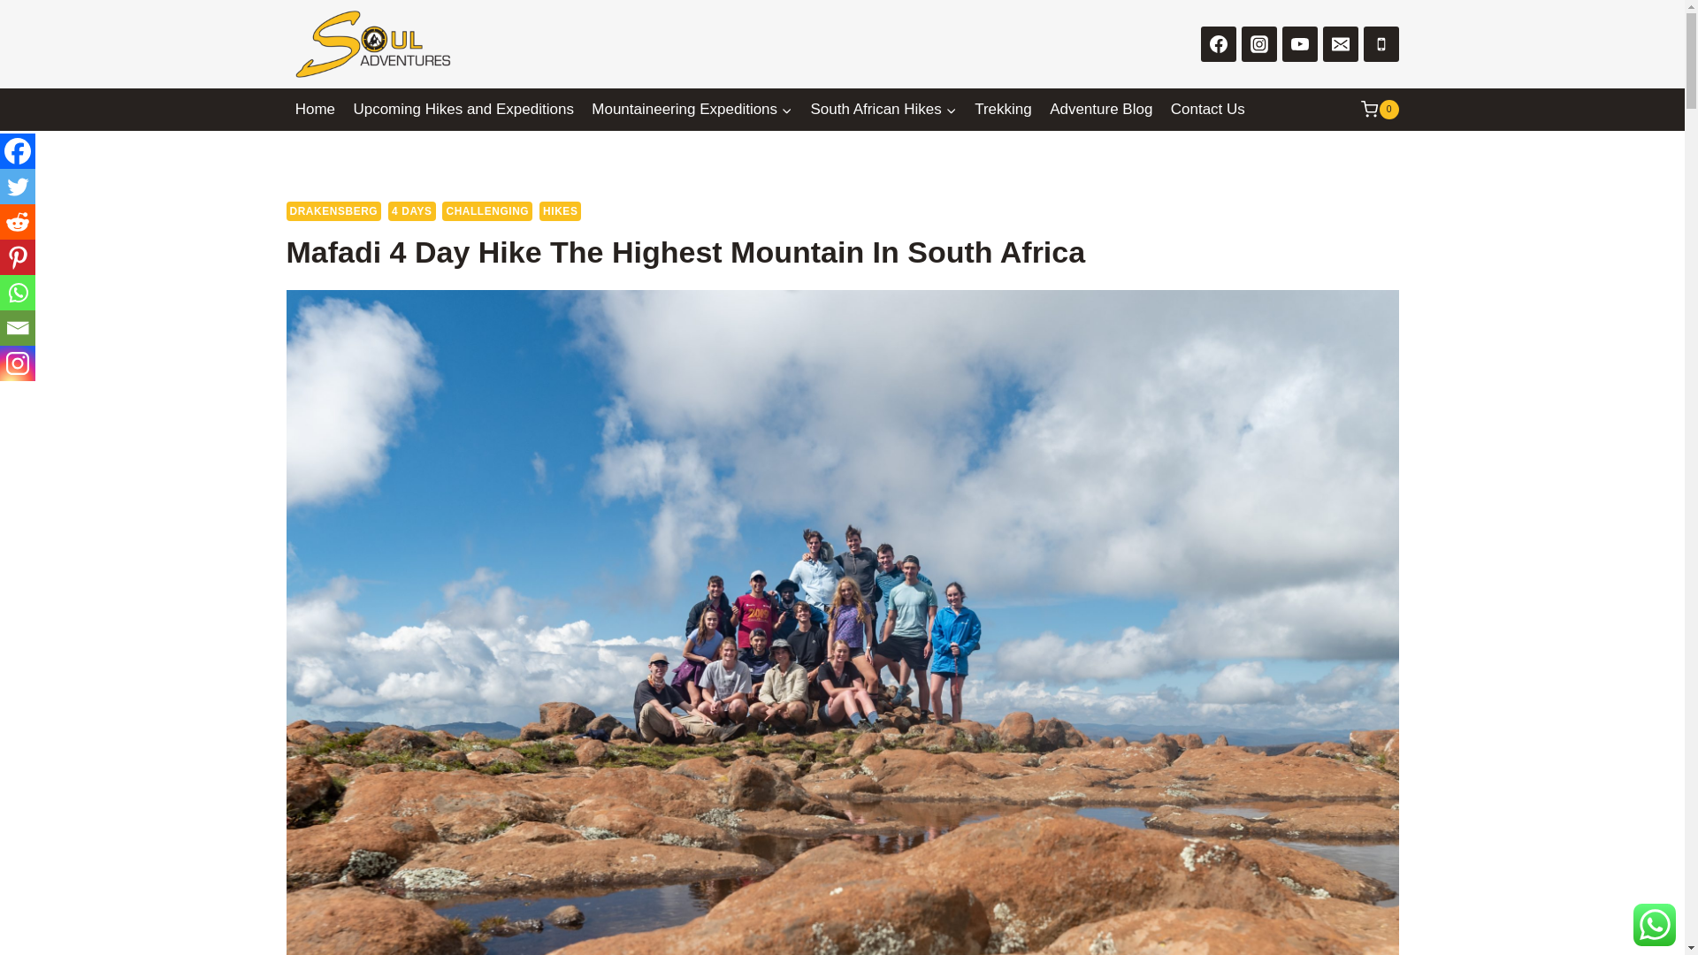 The height and width of the screenshot is (955, 1698). What do you see at coordinates (692, 110) in the screenshot?
I see `Mountaineering Expeditions` at bounding box center [692, 110].